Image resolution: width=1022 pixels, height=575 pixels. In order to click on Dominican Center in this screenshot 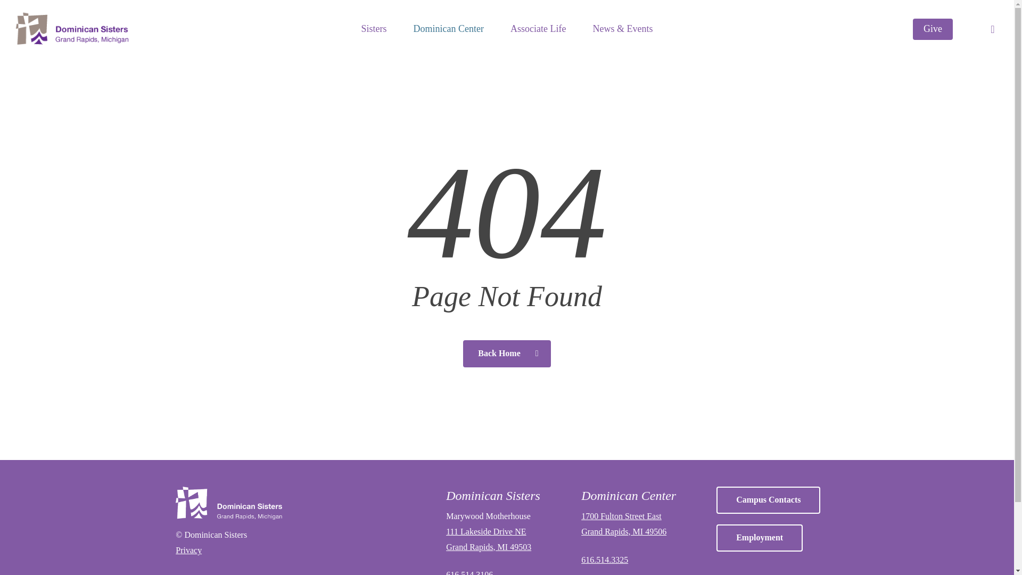, I will do `click(448, 29)`.